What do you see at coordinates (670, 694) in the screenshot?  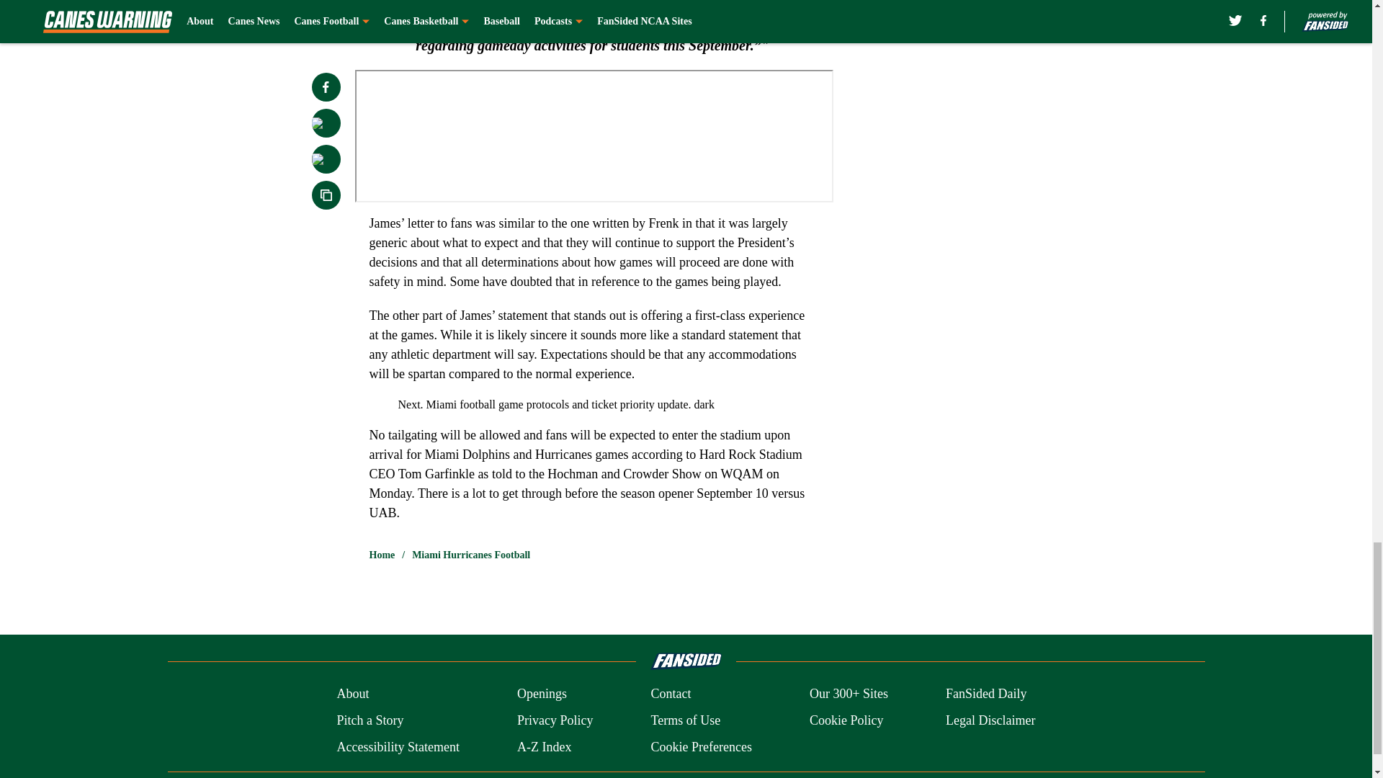 I see `Contact` at bounding box center [670, 694].